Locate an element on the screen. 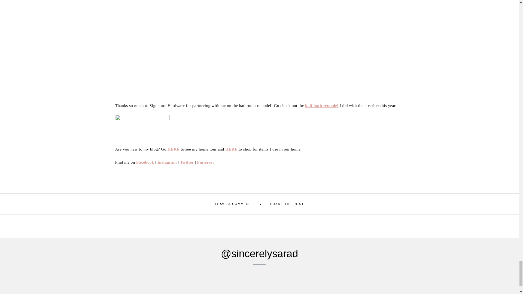 The height and width of the screenshot is (294, 523). half bath remodel is located at coordinates (321, 106).